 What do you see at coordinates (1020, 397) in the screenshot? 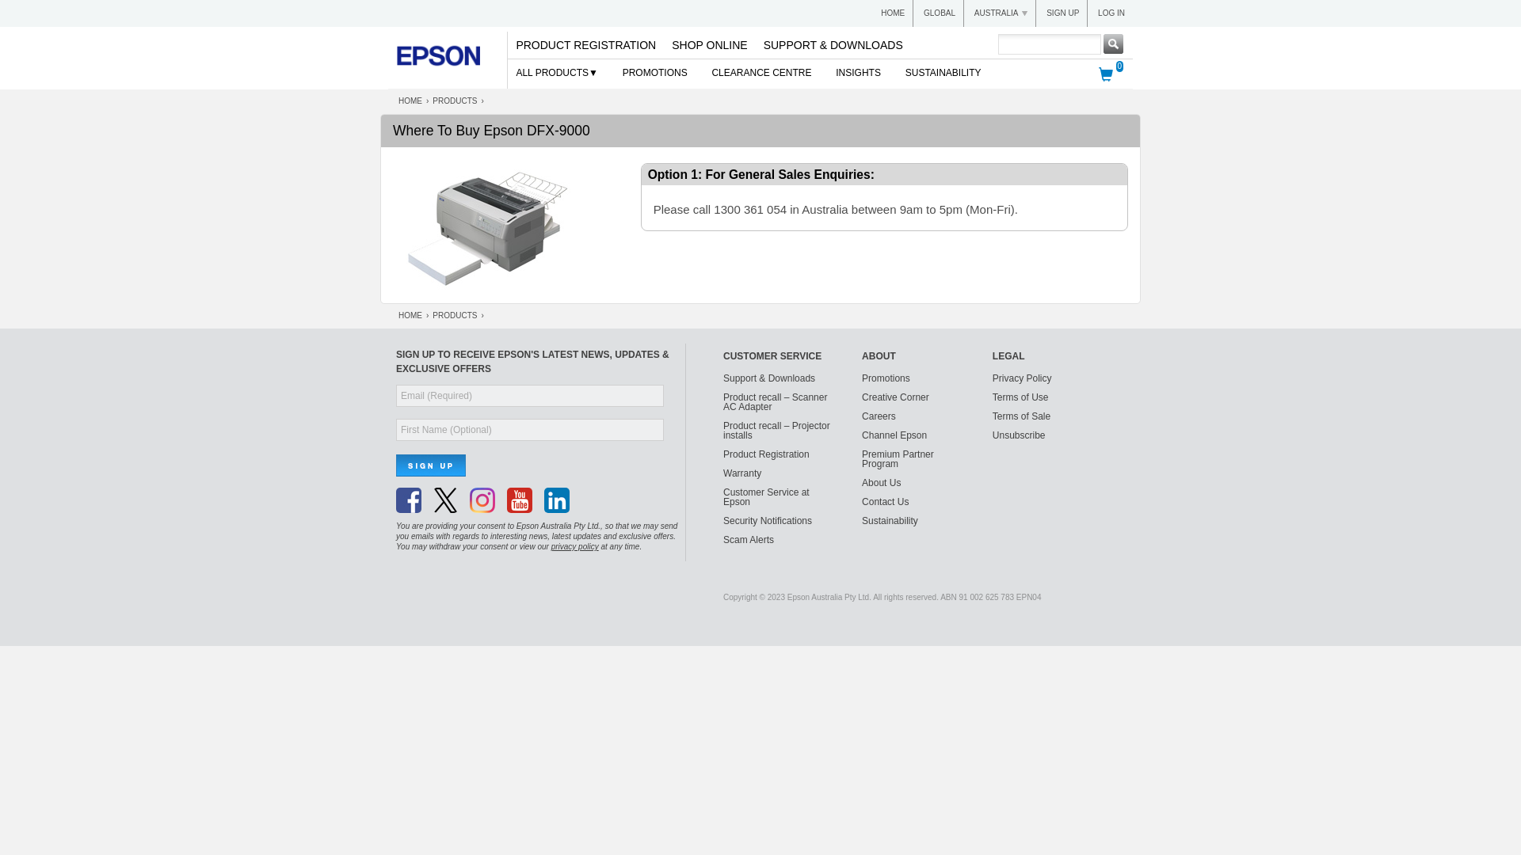
I see `Terms of Use` at bounding box center [1020, 397].